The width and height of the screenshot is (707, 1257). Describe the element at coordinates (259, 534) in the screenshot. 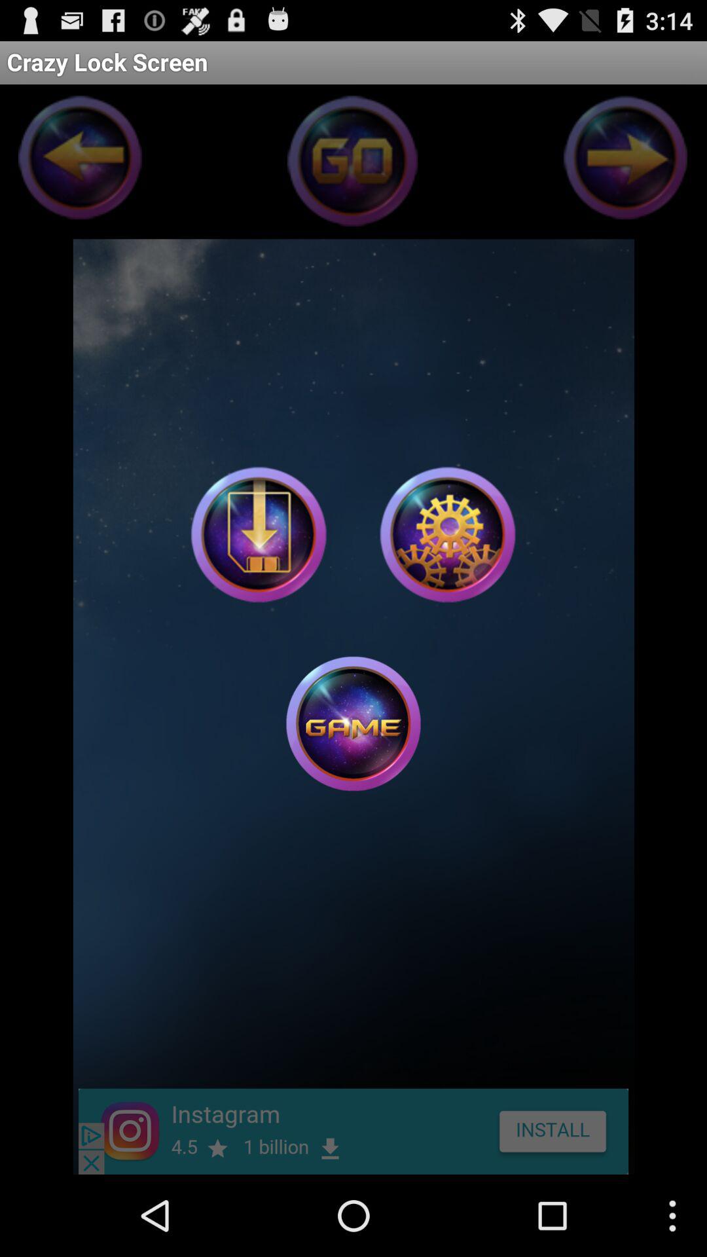

I see `download the image` at that location.